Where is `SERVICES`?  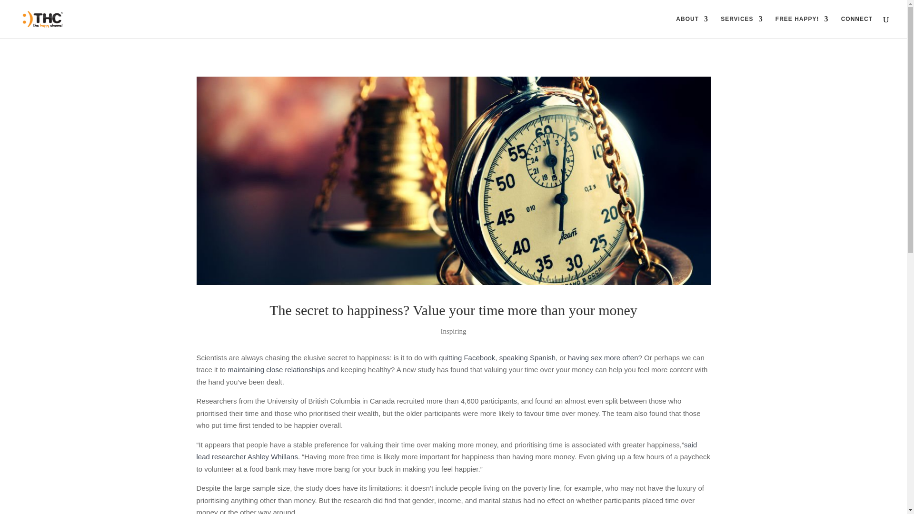
SERVICES is located at coordinates (742, 27).